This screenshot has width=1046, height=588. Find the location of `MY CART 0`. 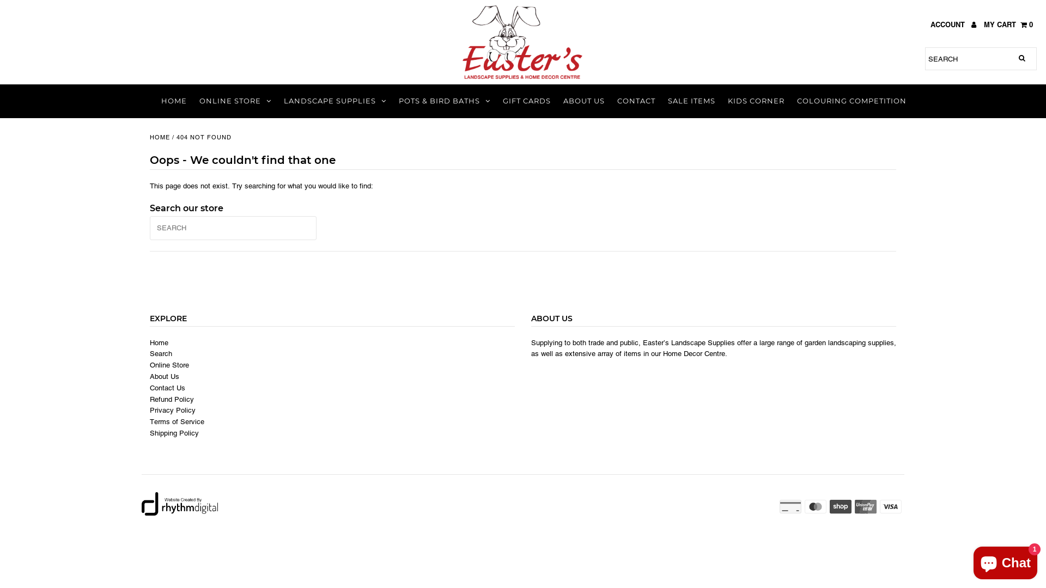

MY CART 0 is located at coordinates (1008, 25).